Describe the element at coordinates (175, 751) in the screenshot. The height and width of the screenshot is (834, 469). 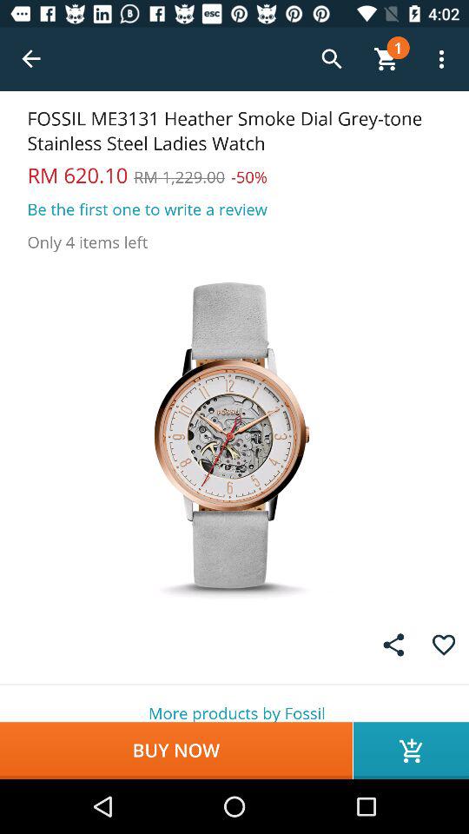
I see `choose the buy now icon` at that location.